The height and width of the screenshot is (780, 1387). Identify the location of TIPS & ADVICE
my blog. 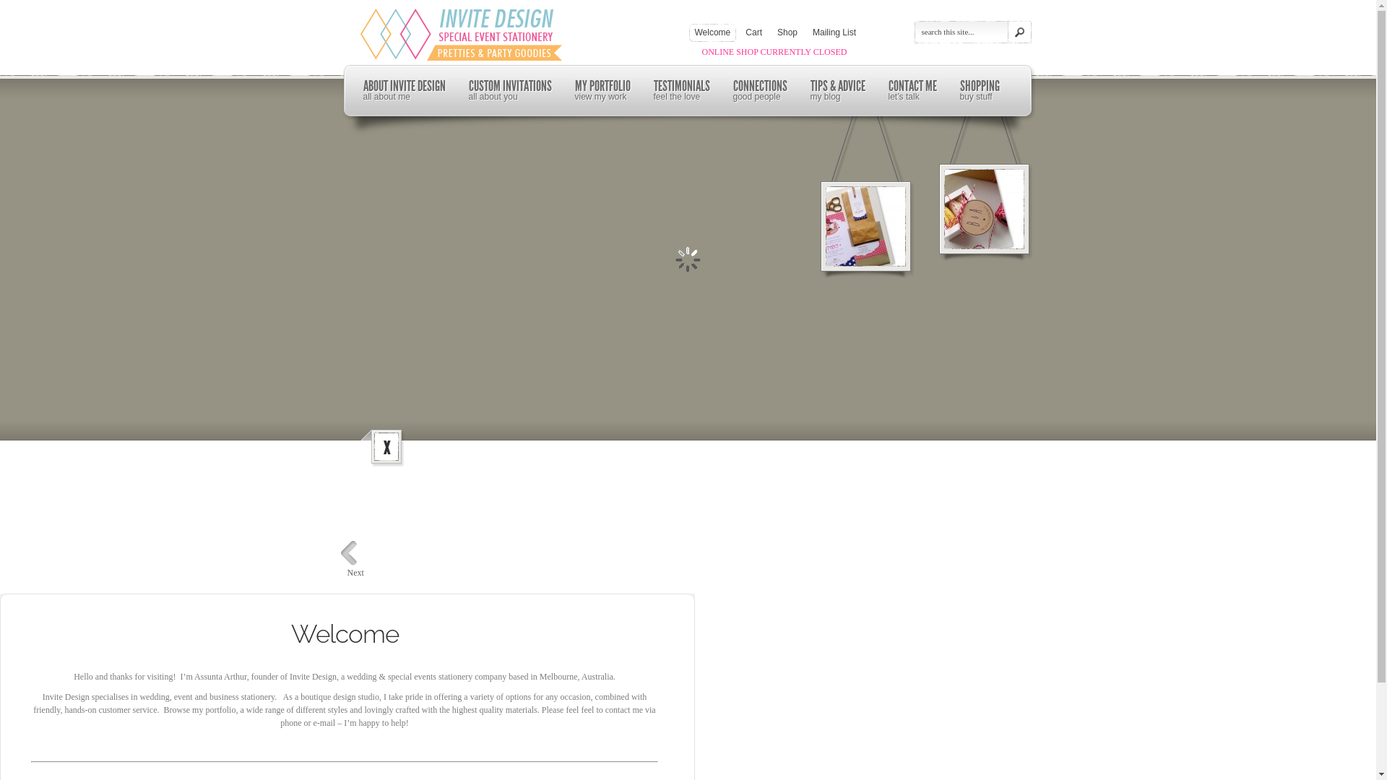
(838, 91).